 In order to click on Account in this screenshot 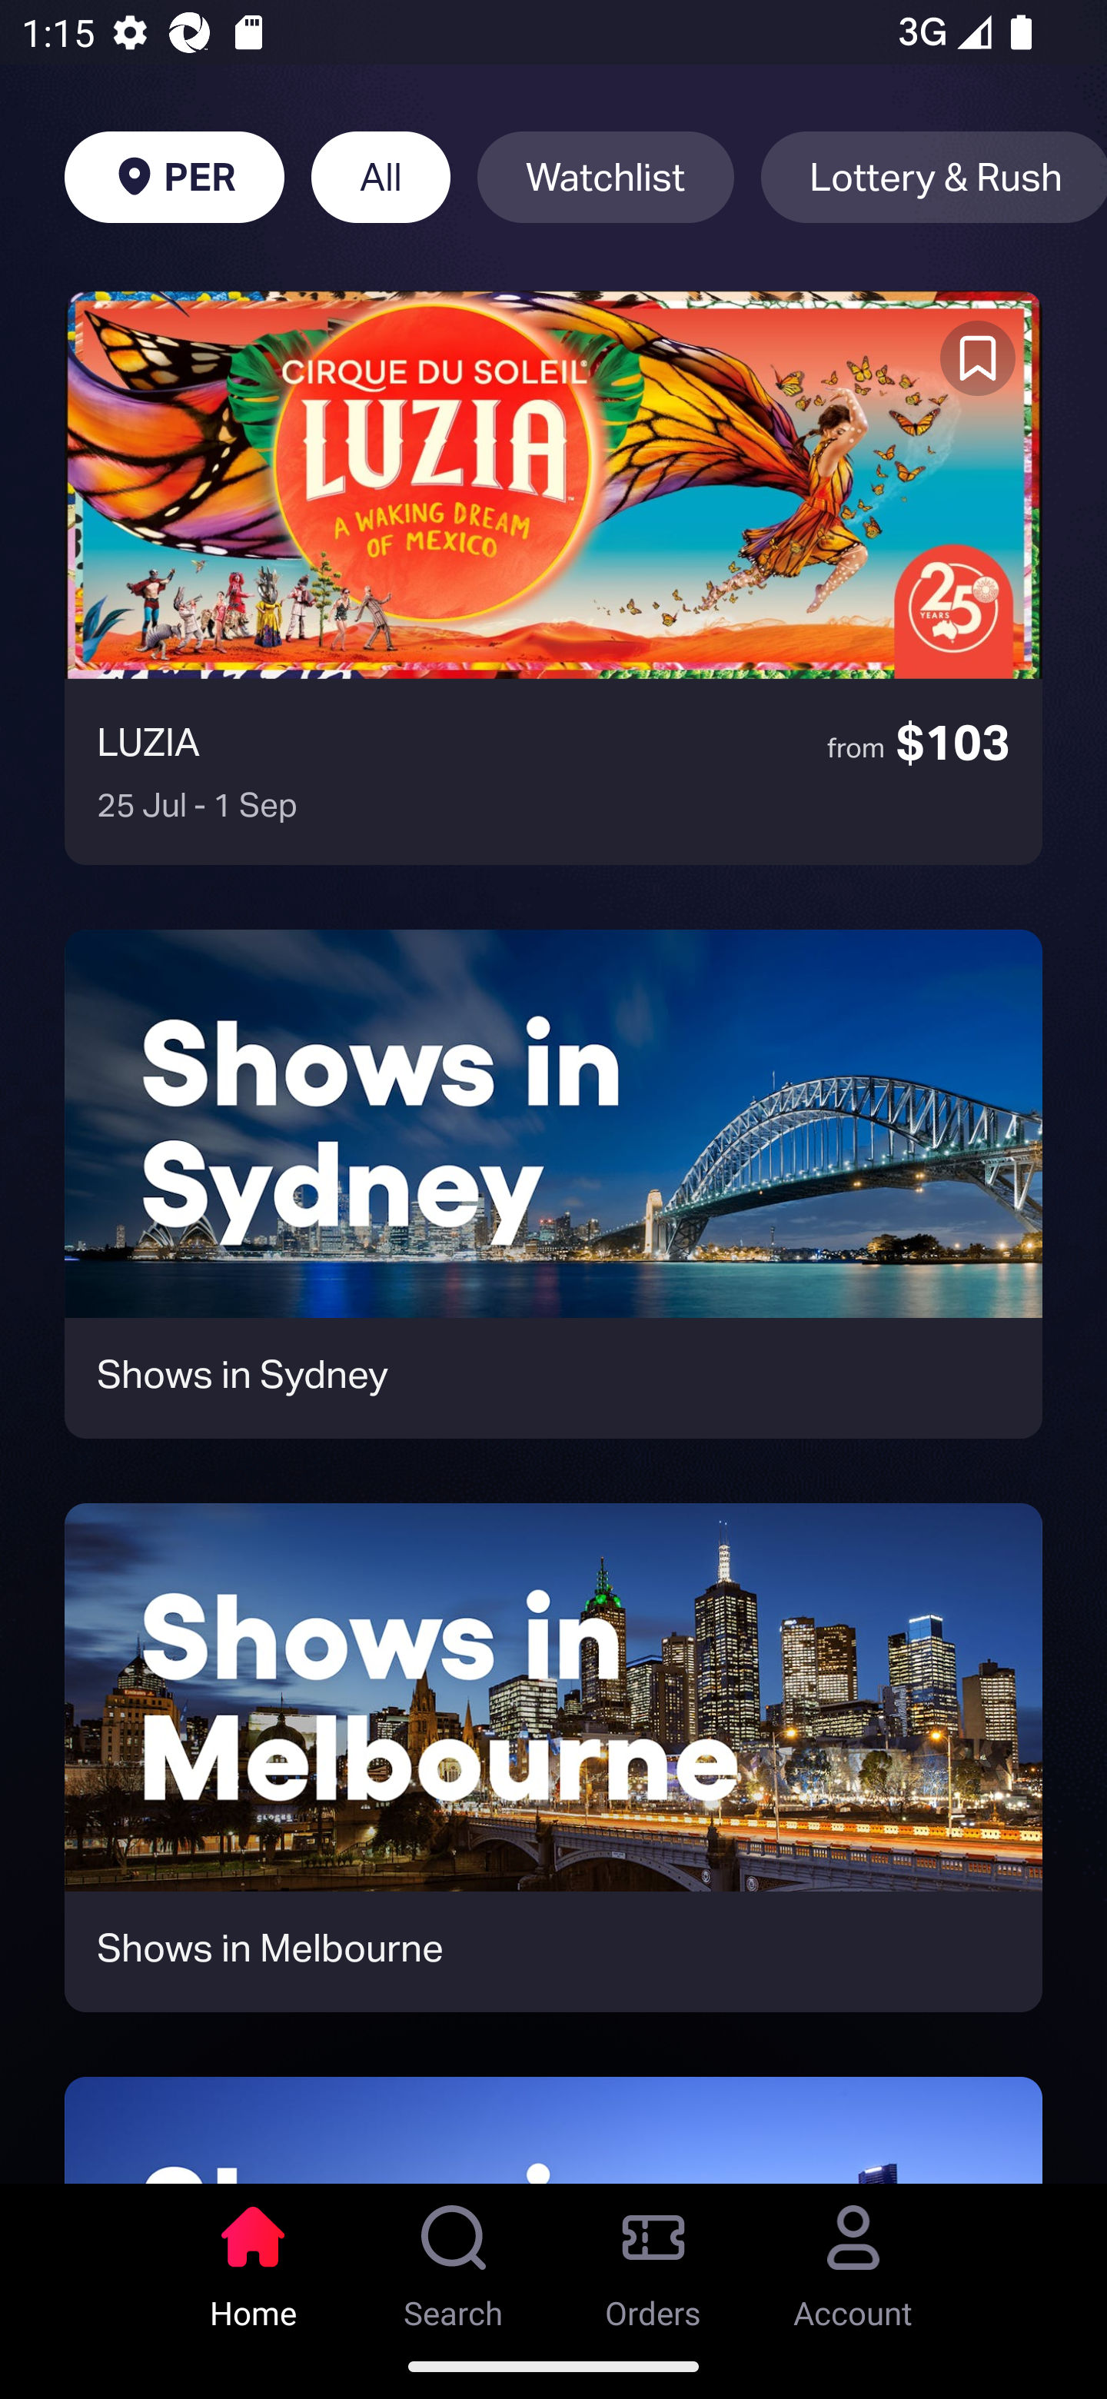, I will do `click(853, 2258)`.